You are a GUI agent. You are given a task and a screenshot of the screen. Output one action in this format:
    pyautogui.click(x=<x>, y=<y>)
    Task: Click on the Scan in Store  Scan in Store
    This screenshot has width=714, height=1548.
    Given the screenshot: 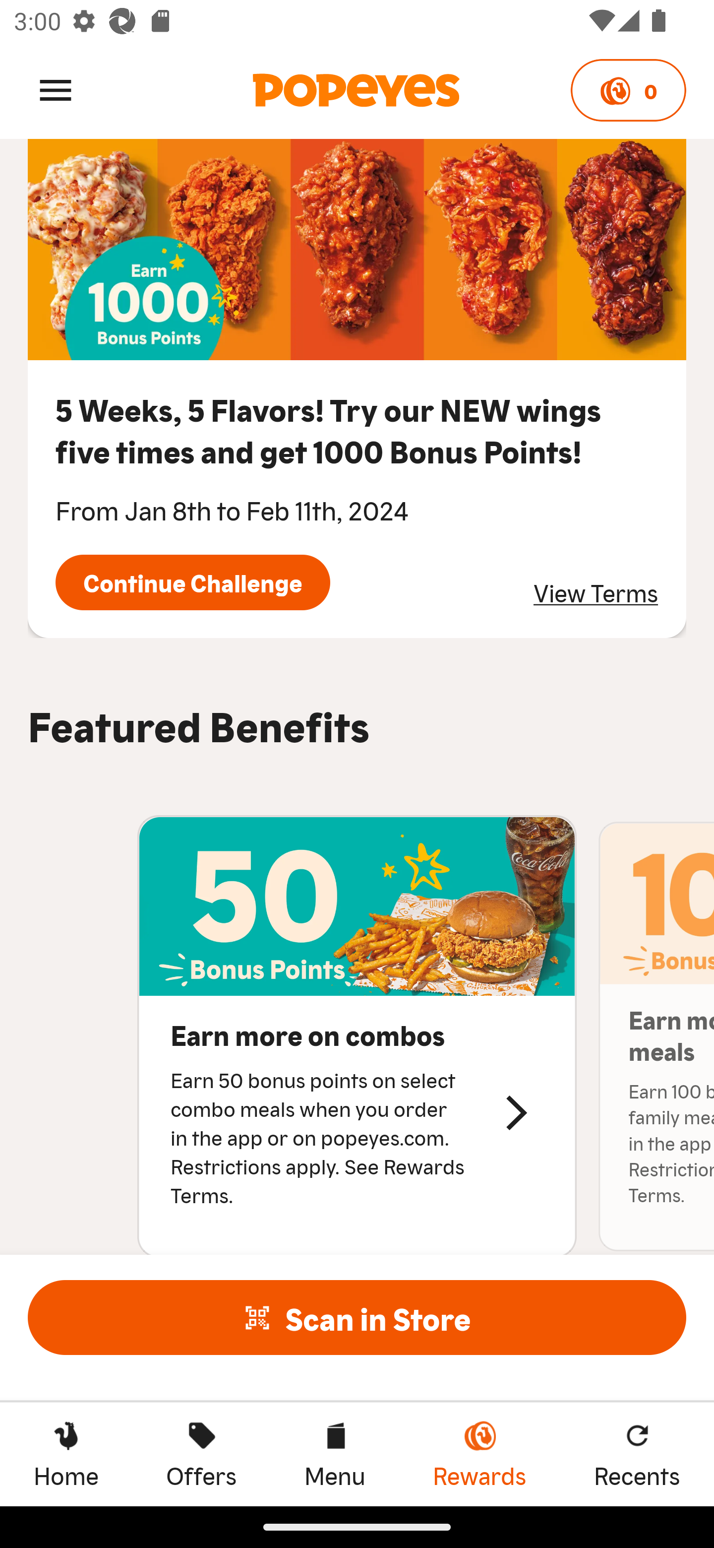 What is the action you would take?
    pyautogui.click(x=357, y=1317)
    